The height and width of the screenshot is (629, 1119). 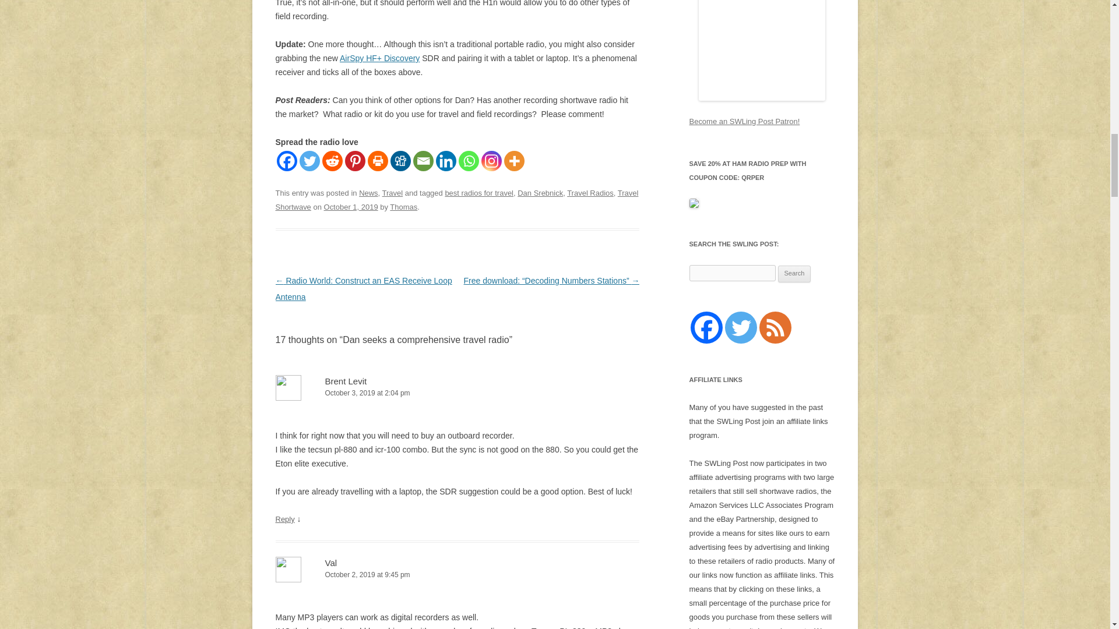 What do you see at coordinates (368, 193) in the screenshot?
I see `News` at bounding box center [368, 193].